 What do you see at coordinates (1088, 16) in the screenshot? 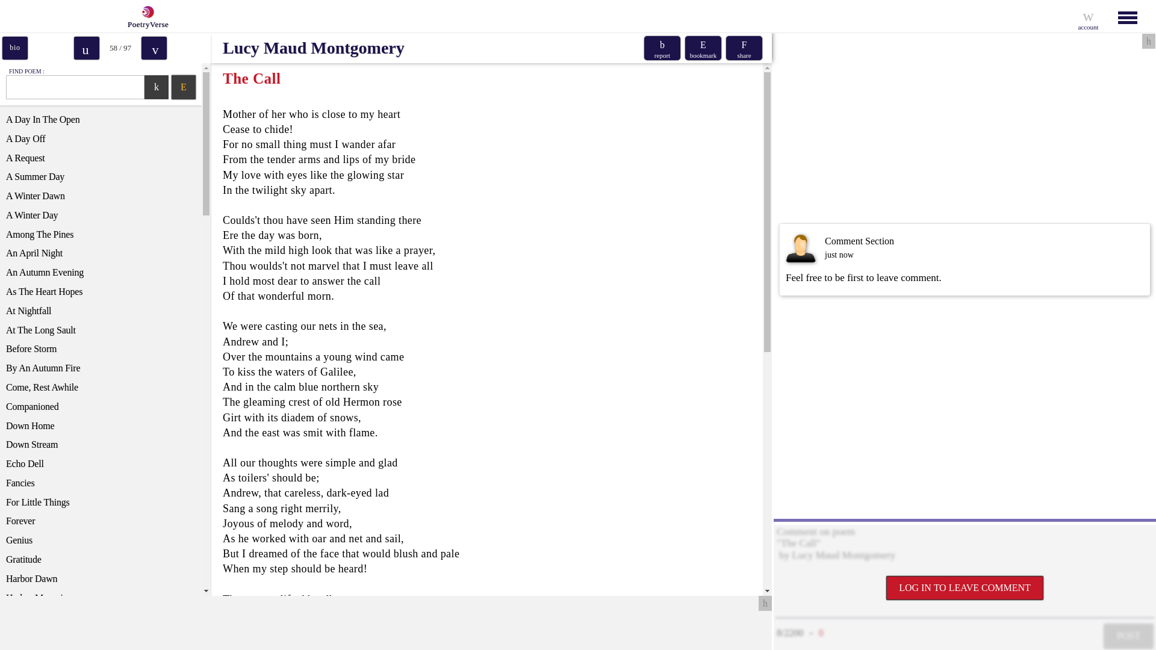
I see `user widget button` at bounding box center [1088, 16].